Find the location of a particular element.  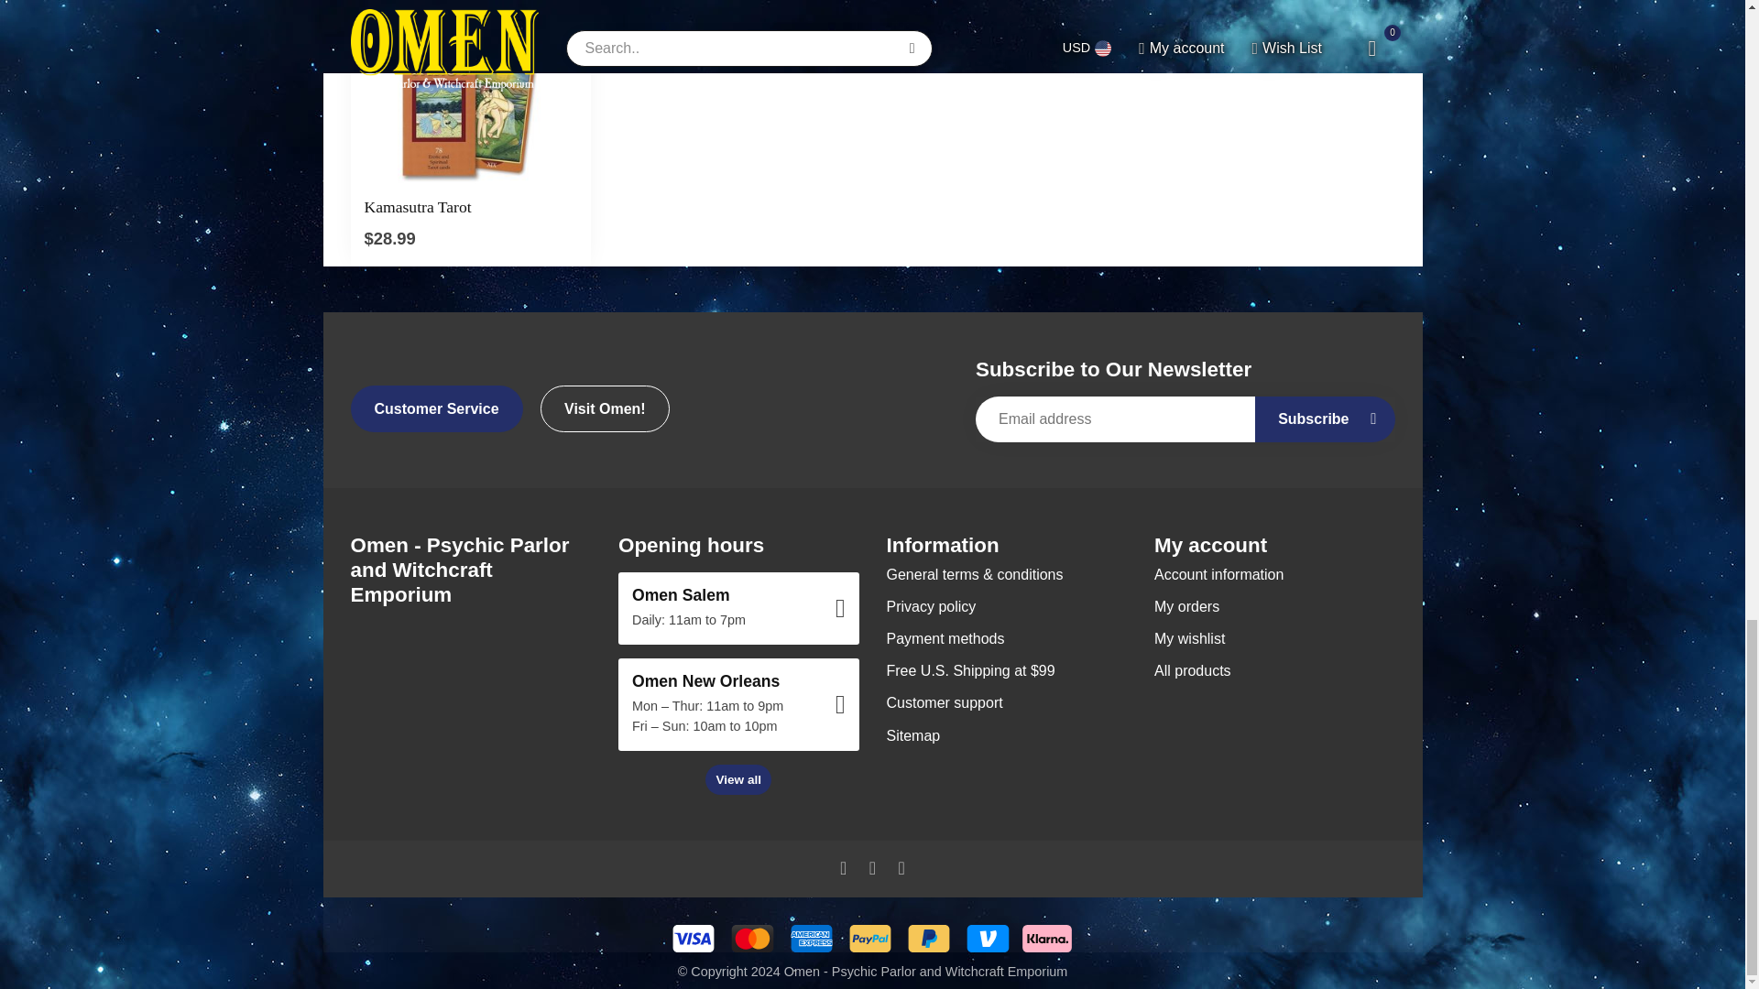

Account information is located at coordinates (1273, 574).